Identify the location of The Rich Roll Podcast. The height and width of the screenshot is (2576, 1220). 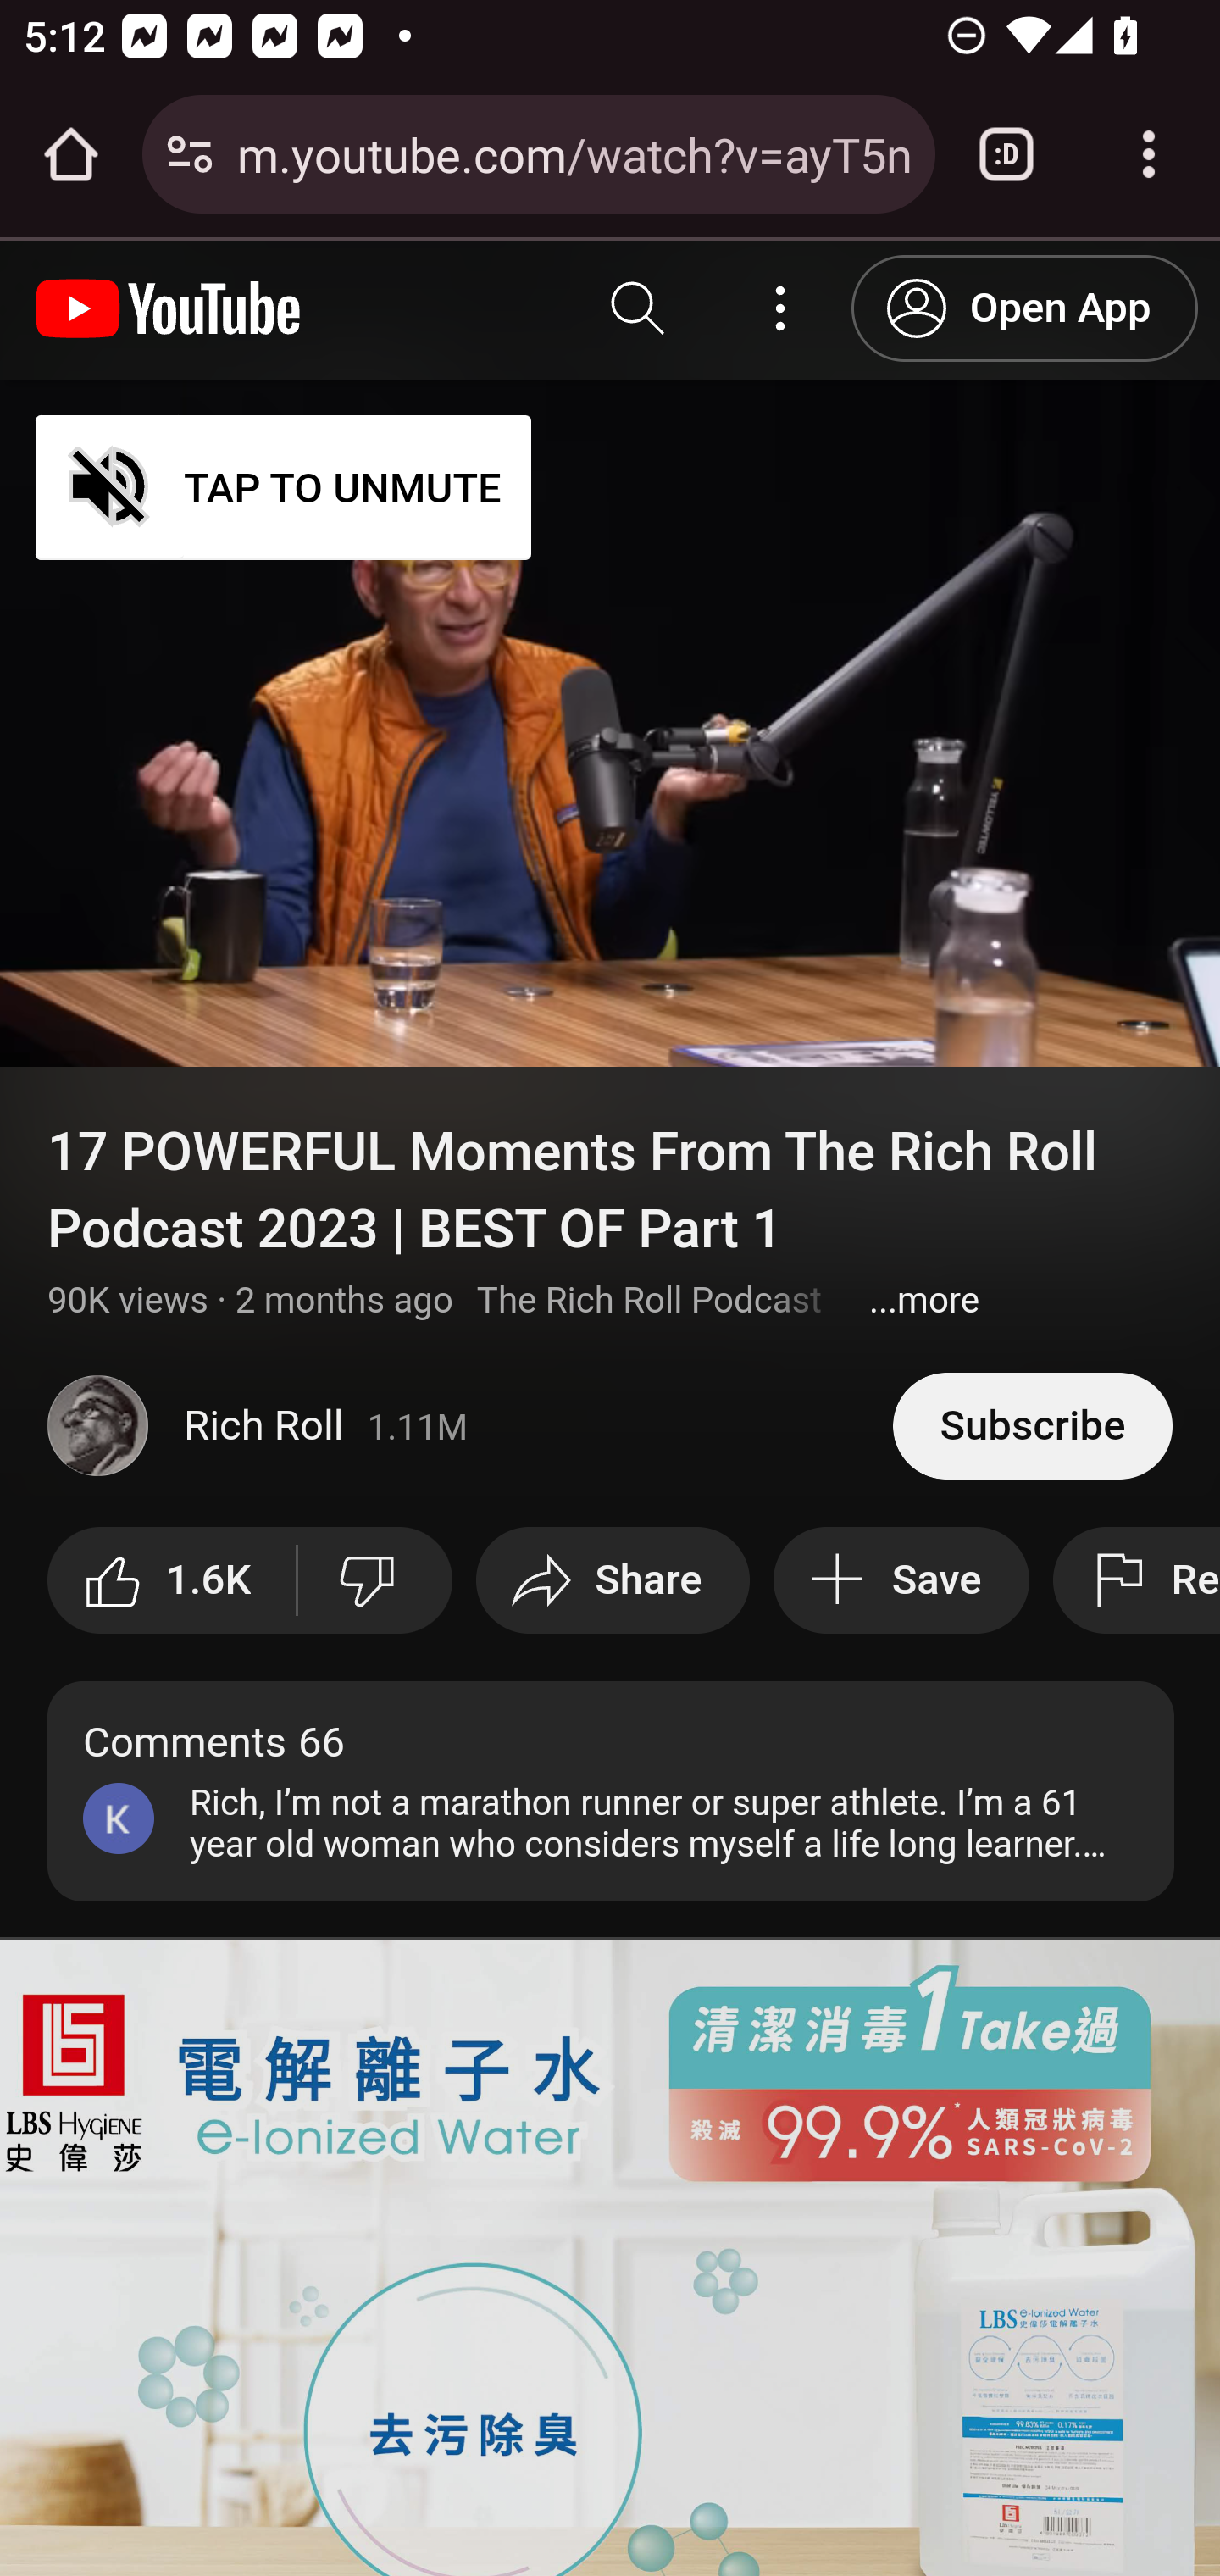
(649, 1299).